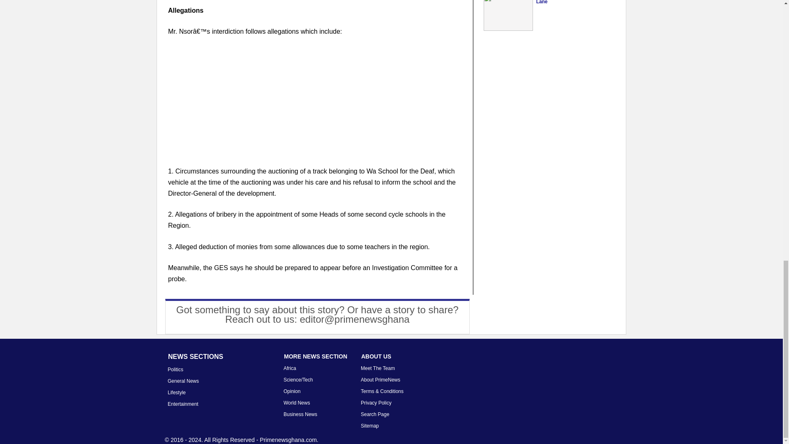  I want to click on General News, so click(183, 381).